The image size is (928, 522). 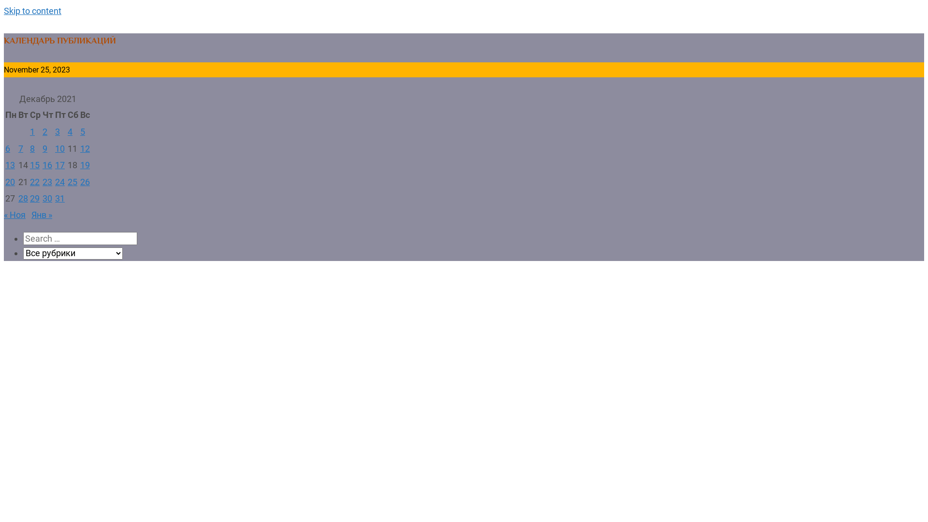 I want to click on 20, so click(x=10, y=182).